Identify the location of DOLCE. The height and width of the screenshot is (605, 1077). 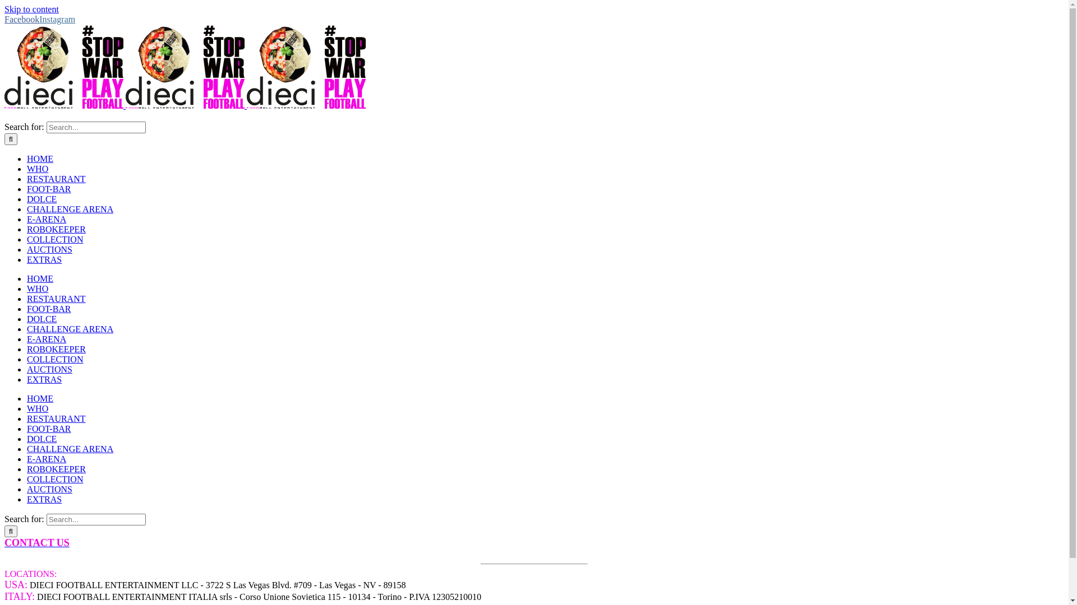
(42, 199).